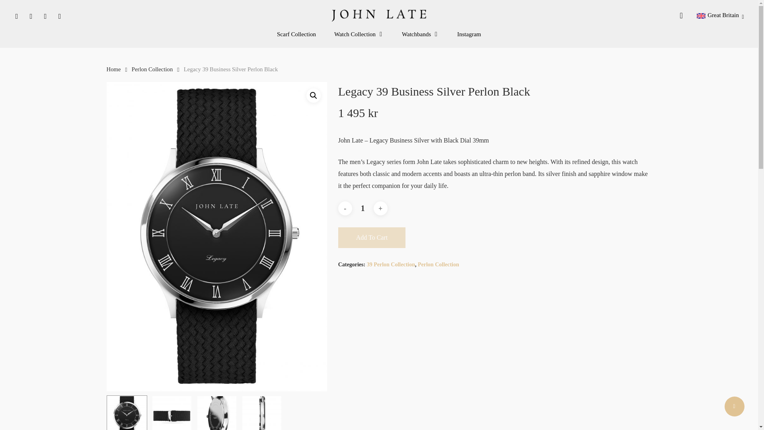  What do you see at coordinates (16, 15) in the screenshot?
I see `Facebook` at bounding box center [16, 15].